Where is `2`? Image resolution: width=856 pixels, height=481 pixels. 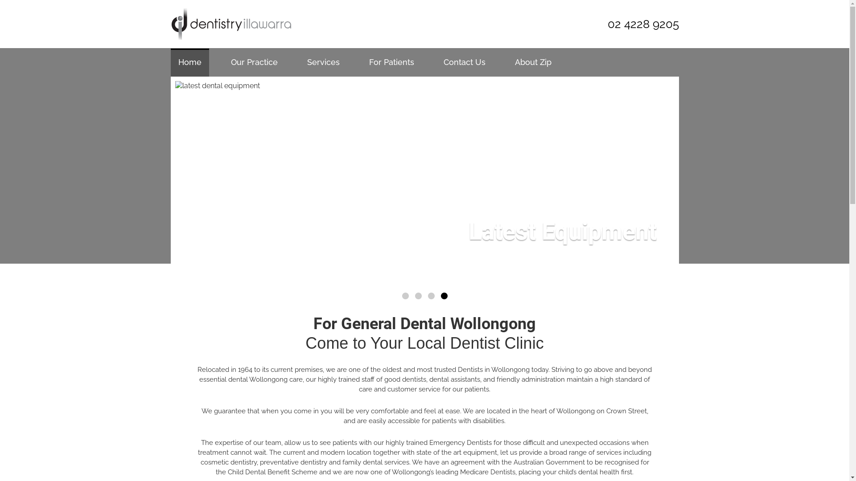 2 is located at coordinates (418, 296).